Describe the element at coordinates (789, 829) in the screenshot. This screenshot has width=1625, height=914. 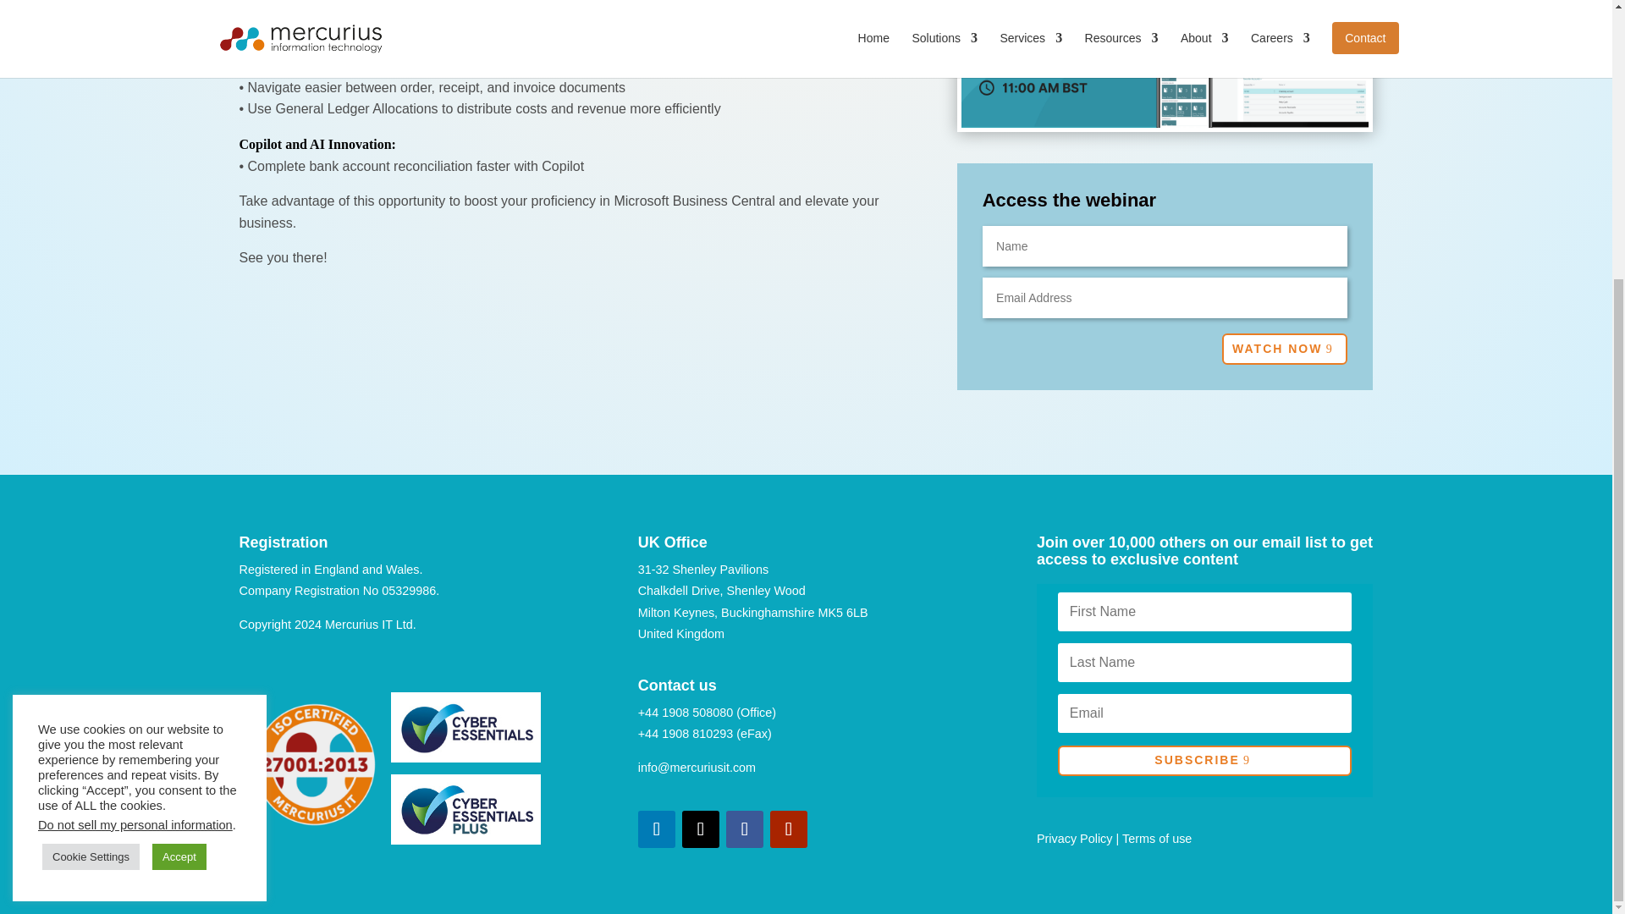
I see `Follow on Youtube` at that location.